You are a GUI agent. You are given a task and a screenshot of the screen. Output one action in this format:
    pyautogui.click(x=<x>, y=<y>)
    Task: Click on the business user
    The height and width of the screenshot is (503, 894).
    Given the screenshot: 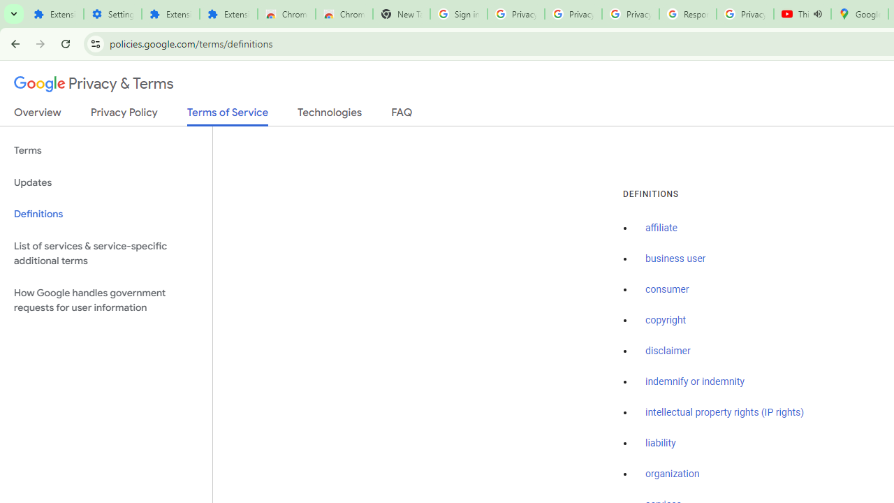 What is the action you would take?
    pyautogui.click(x=676, y=259)
    